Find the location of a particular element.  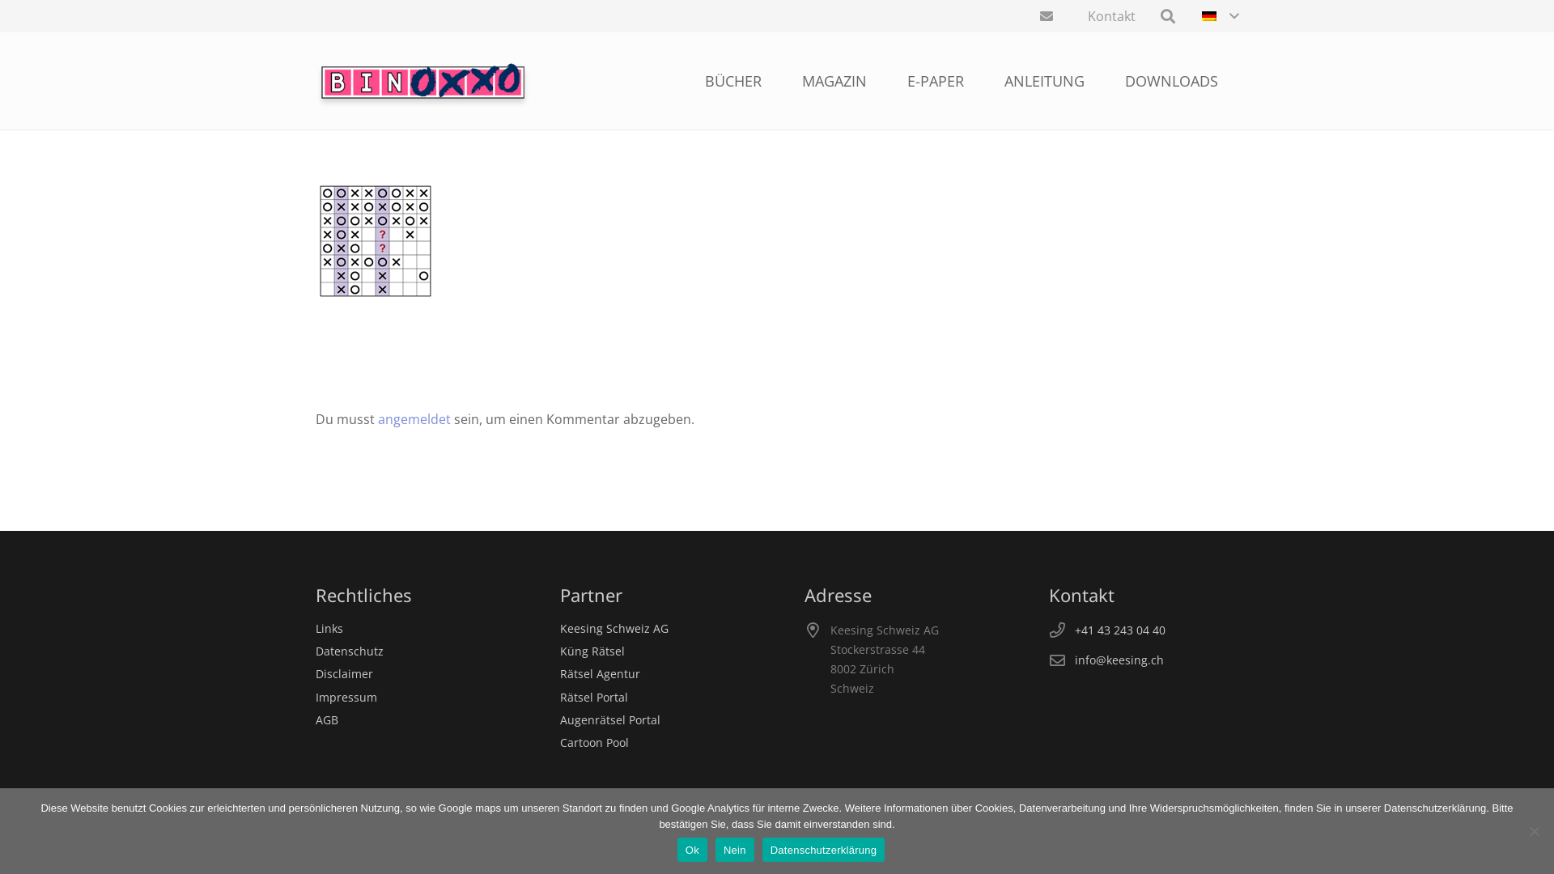

DOWNLOADS is located at coordinates (1172, 81).